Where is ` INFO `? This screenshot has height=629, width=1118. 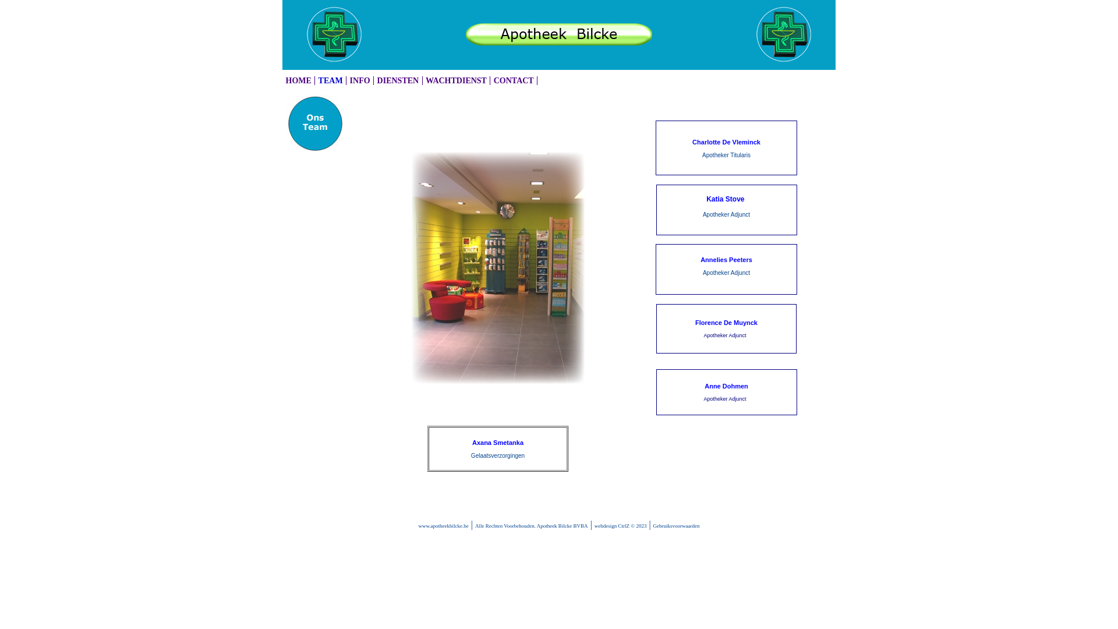
 INFO  is located at coordinates (360, 80).